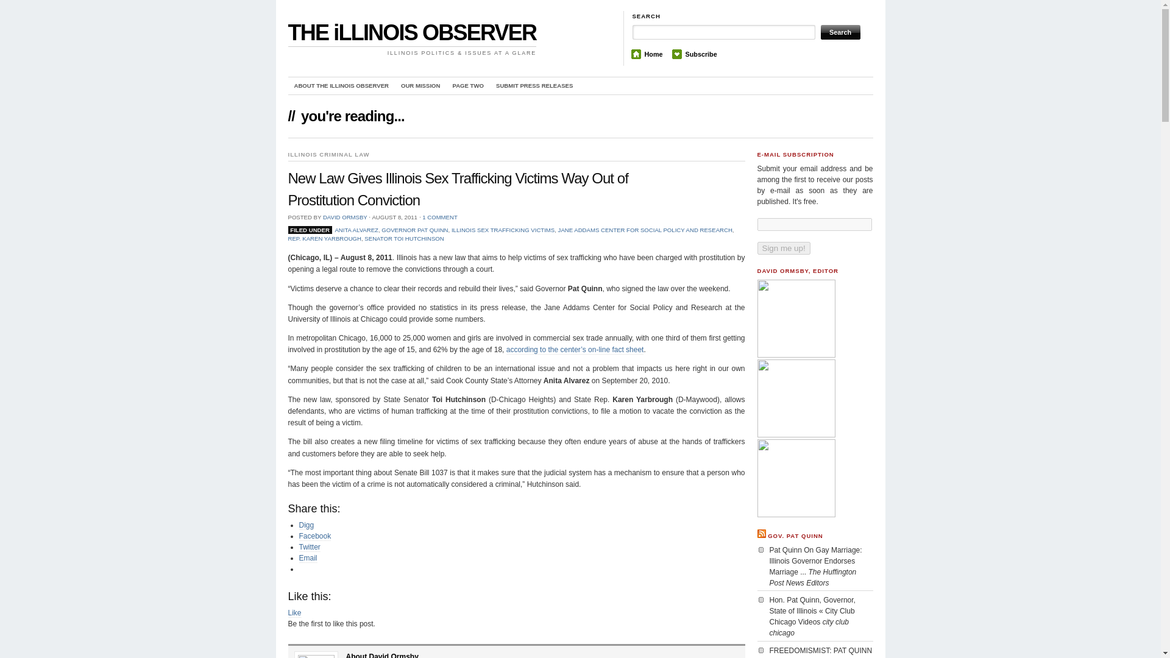  I want to click on JANE ADDAMS CENTER FOR SOCIAL POLICY AND RESEARCH, so click(645, 230).